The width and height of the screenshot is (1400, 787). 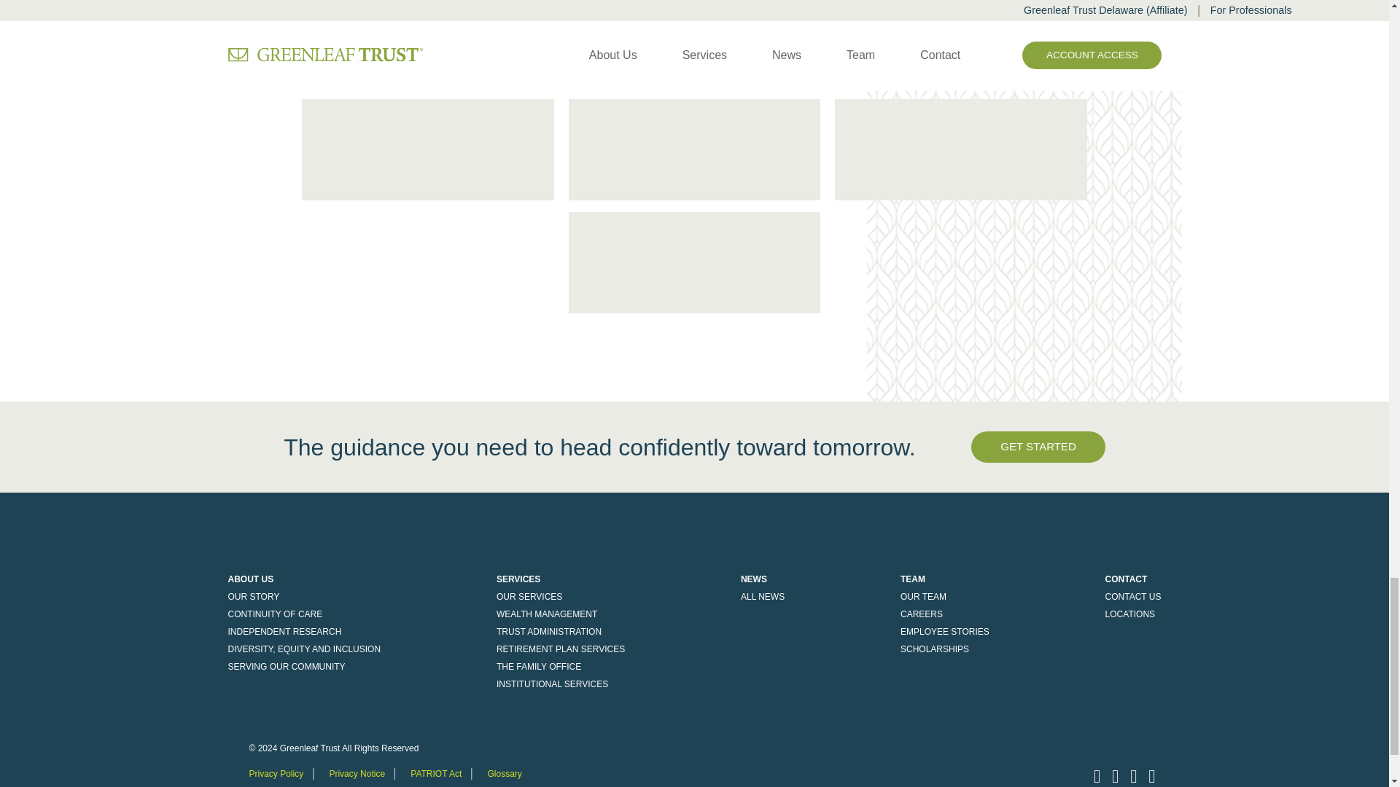 What do you see at coordinates (694, 42) in the screenshot?
I see `Visit Barron's Website` at bounding box center [694, 42].